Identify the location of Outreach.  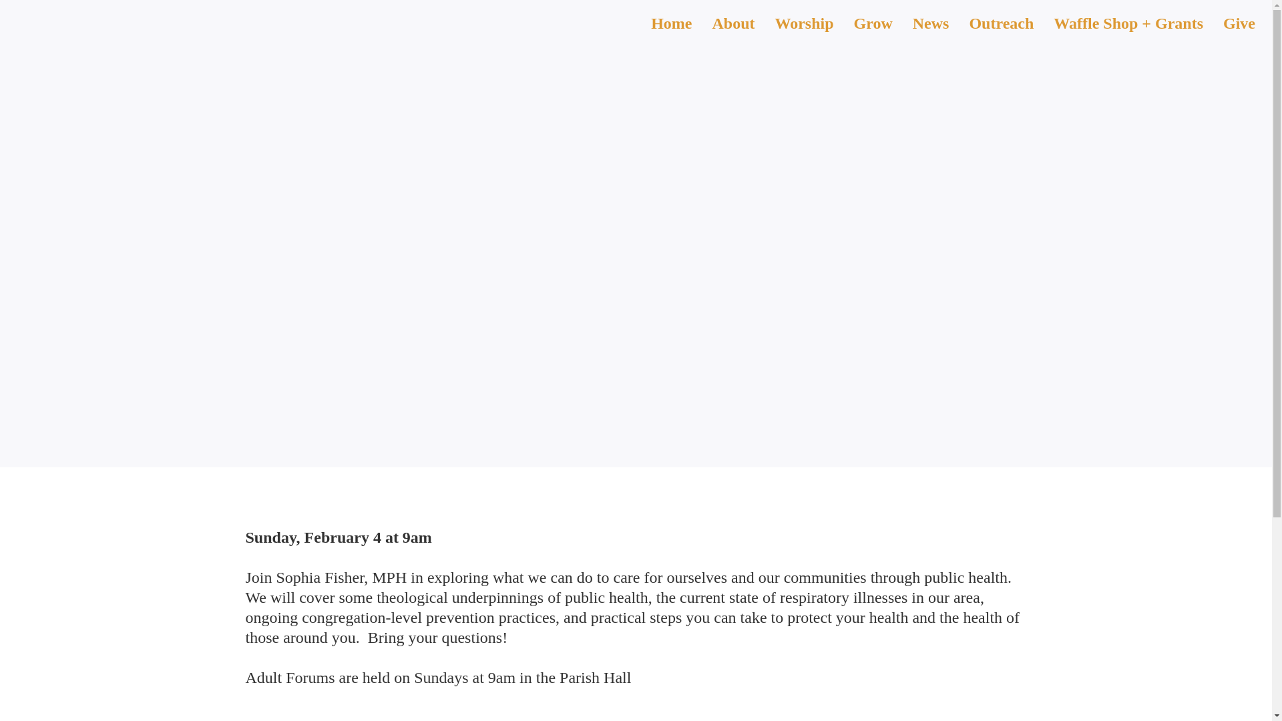
(1001, 23).